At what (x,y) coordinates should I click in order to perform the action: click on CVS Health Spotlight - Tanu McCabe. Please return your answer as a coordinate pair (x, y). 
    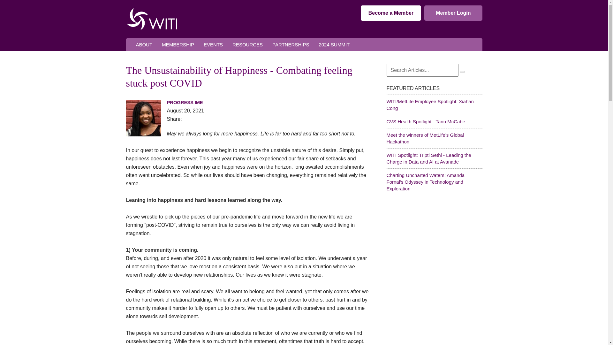
    Looking at the image, I should click on (426, 121).